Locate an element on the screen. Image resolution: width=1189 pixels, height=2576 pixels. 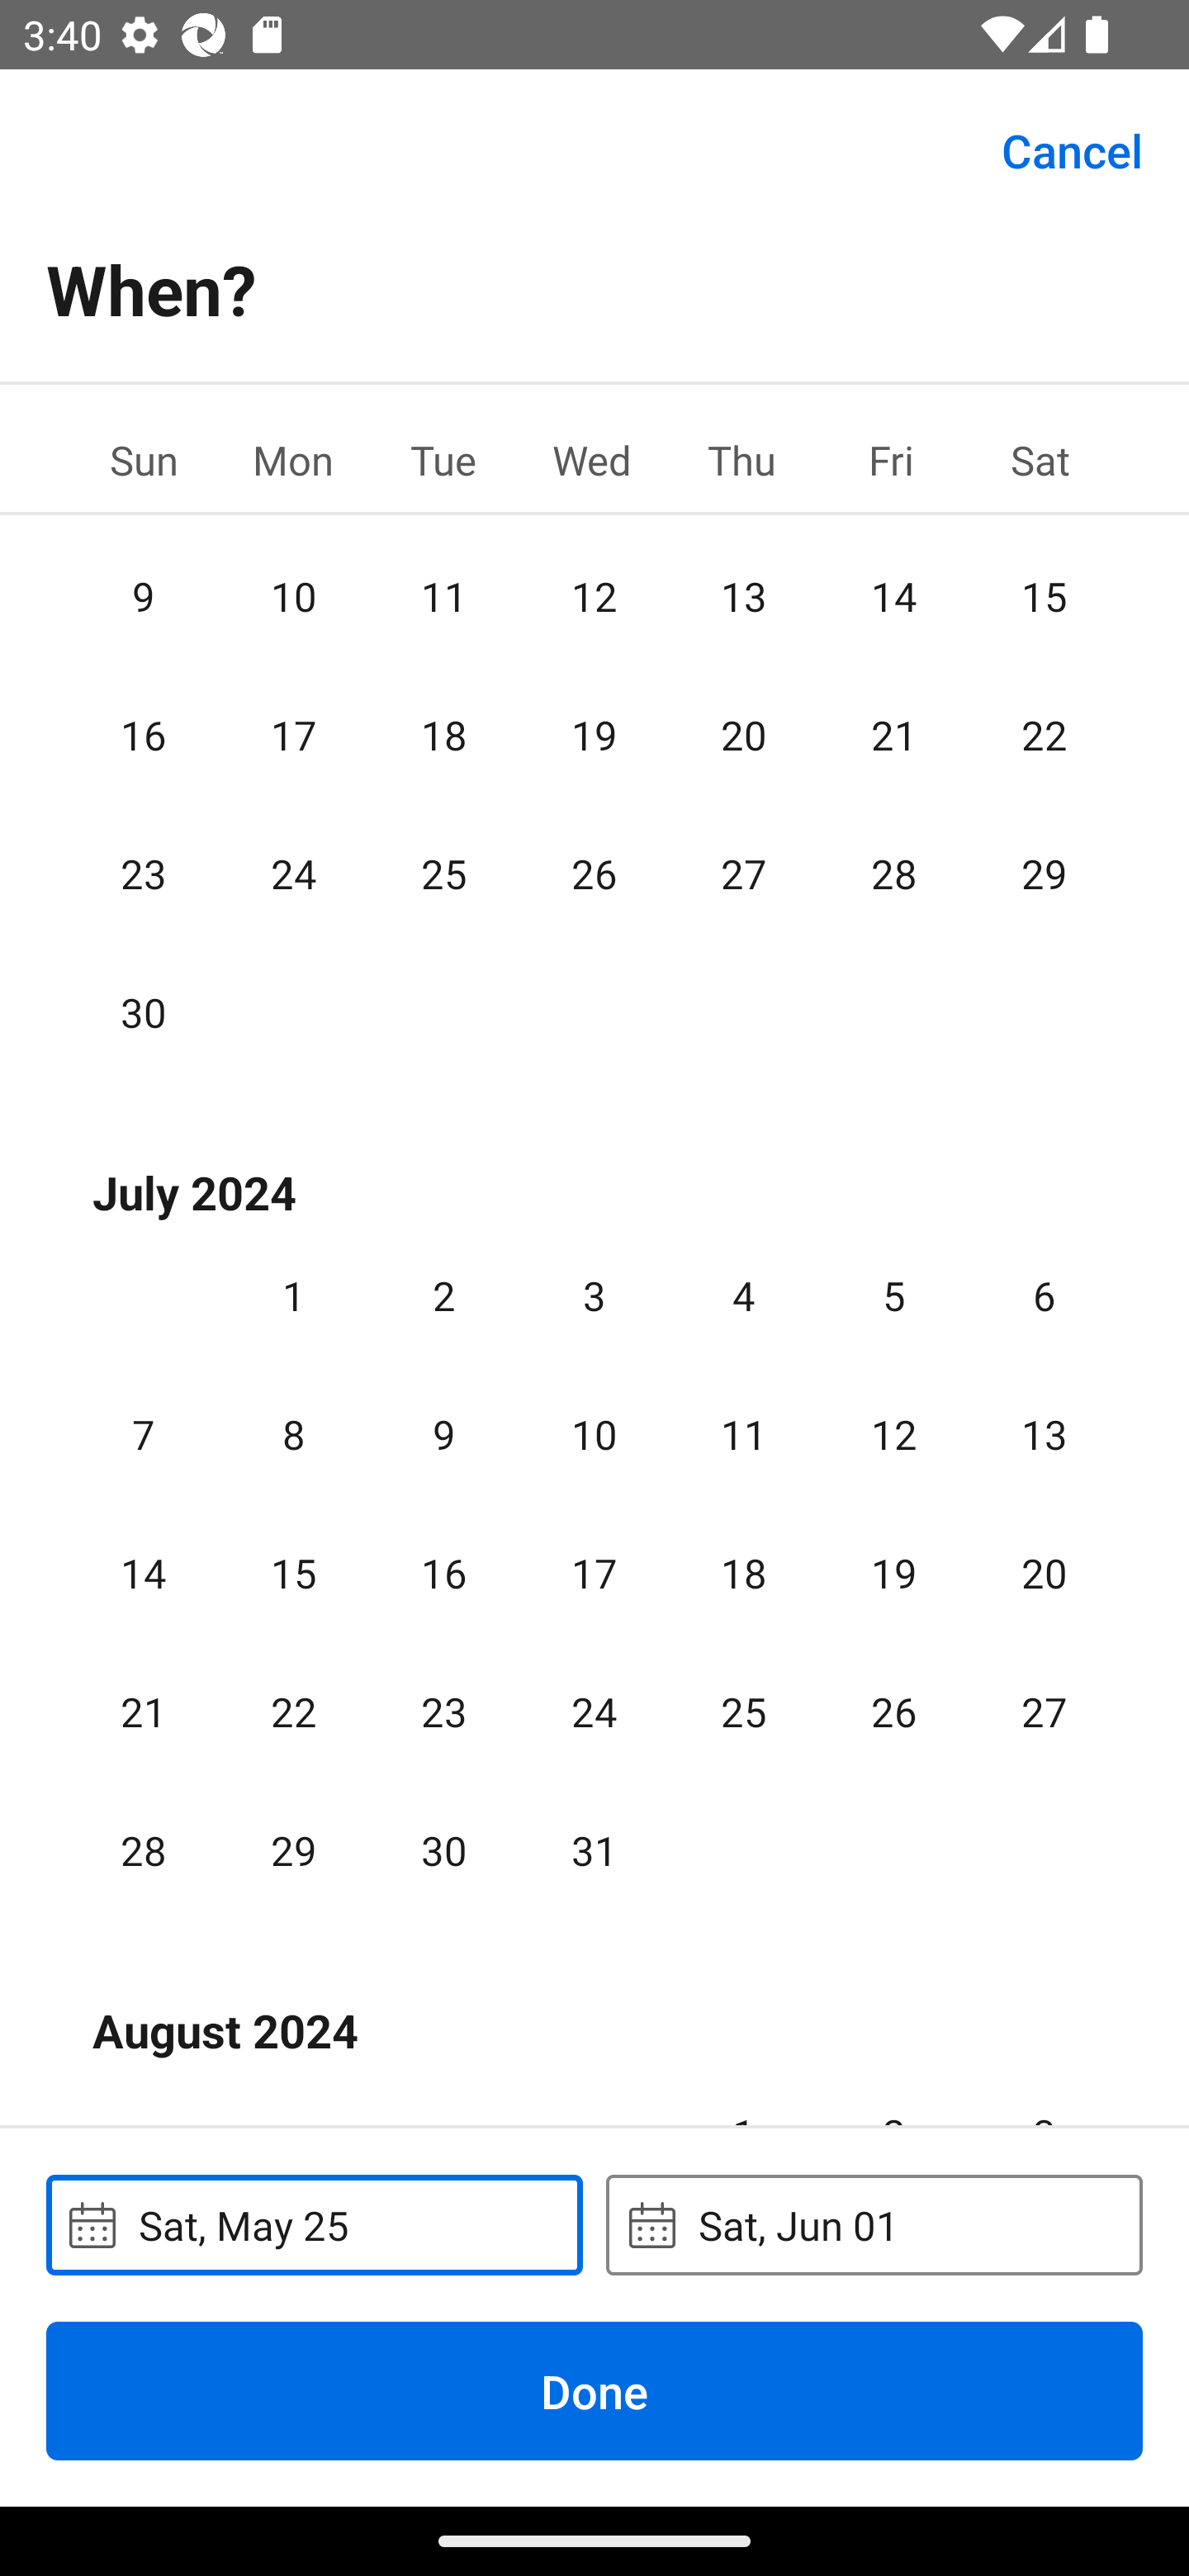
Cancel is located at coordinates (1072, 149).